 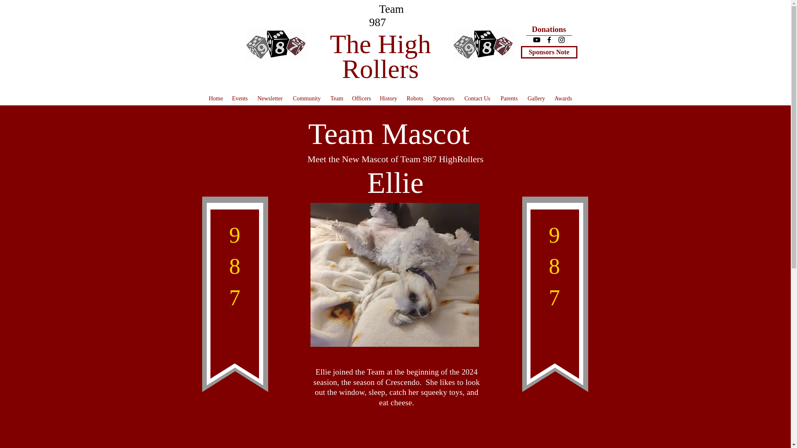 What do you see at coordinates (415, 99) in the screenshot?
I see `Robots` at bounding box center [415, 99].